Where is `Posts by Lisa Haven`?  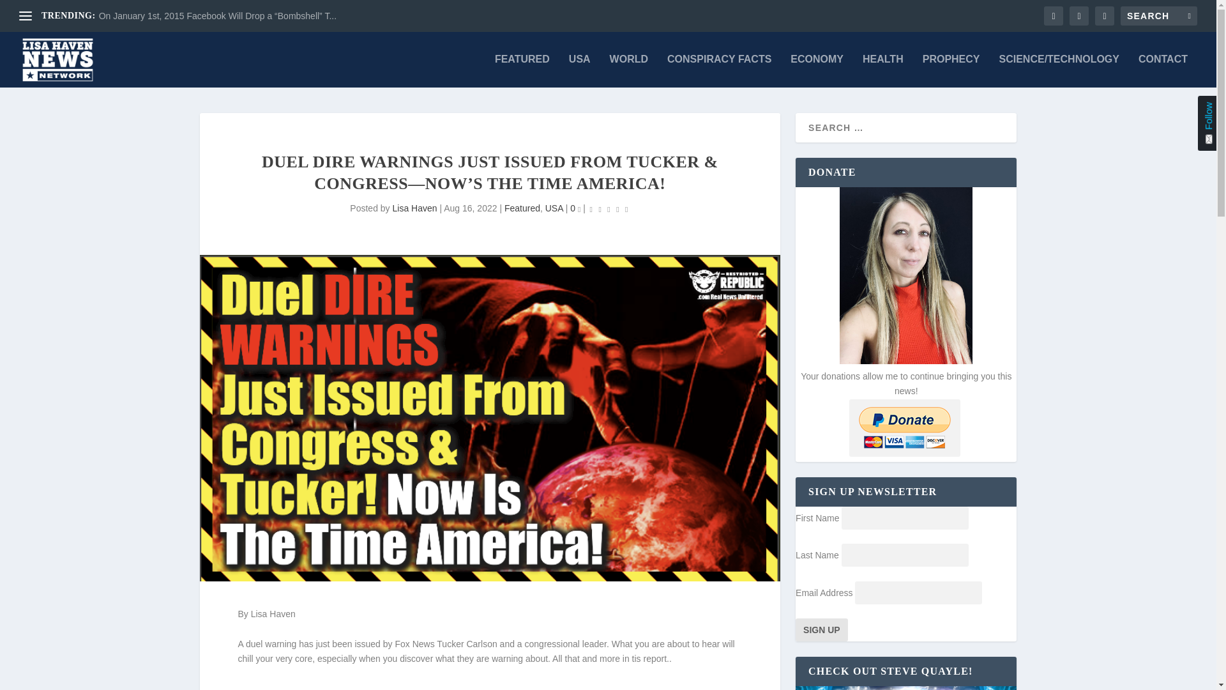
Posts by Lisa Haven is located at coordinates (414, 208).